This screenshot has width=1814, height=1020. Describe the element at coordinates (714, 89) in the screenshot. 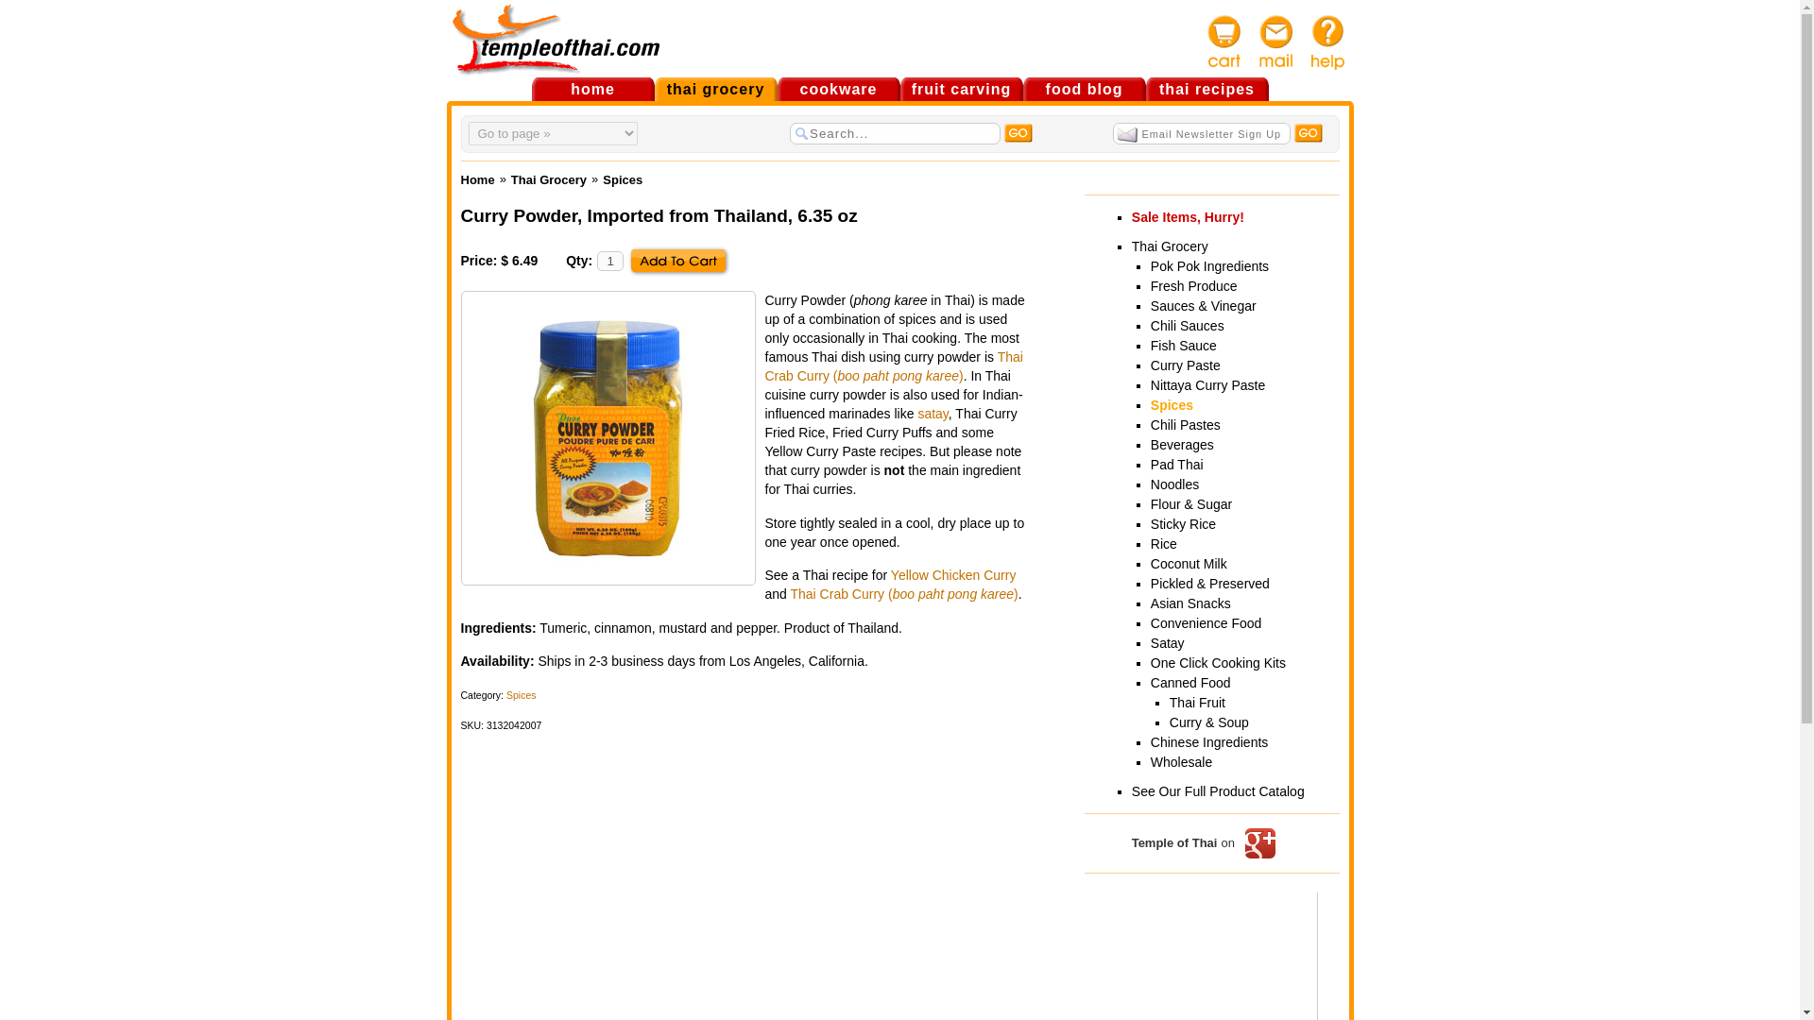

I see `Online Asian Grocery Store` at that location.